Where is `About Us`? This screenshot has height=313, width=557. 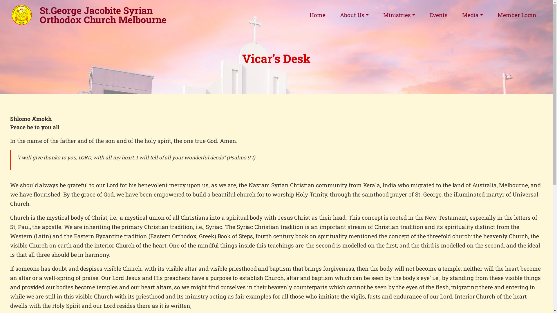
About Us is located at coordinates (354, 15).